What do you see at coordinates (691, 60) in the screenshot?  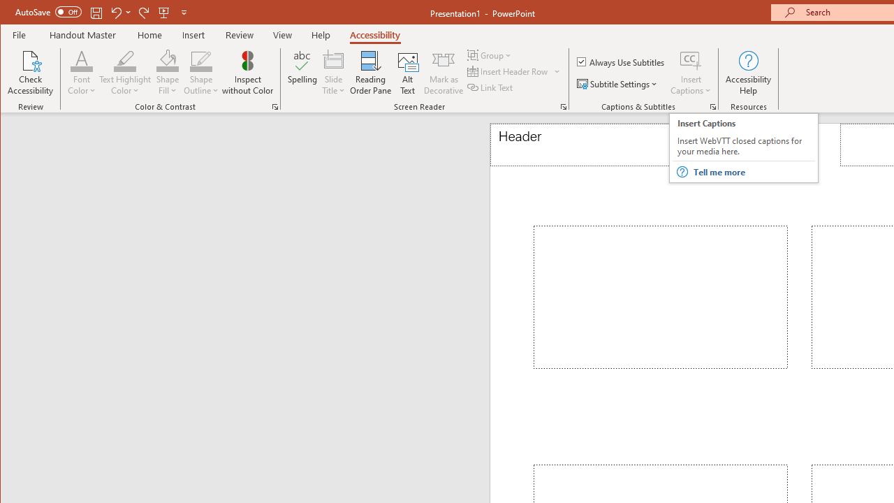 I see `Insert Captions` at bounding box center [691, 60].